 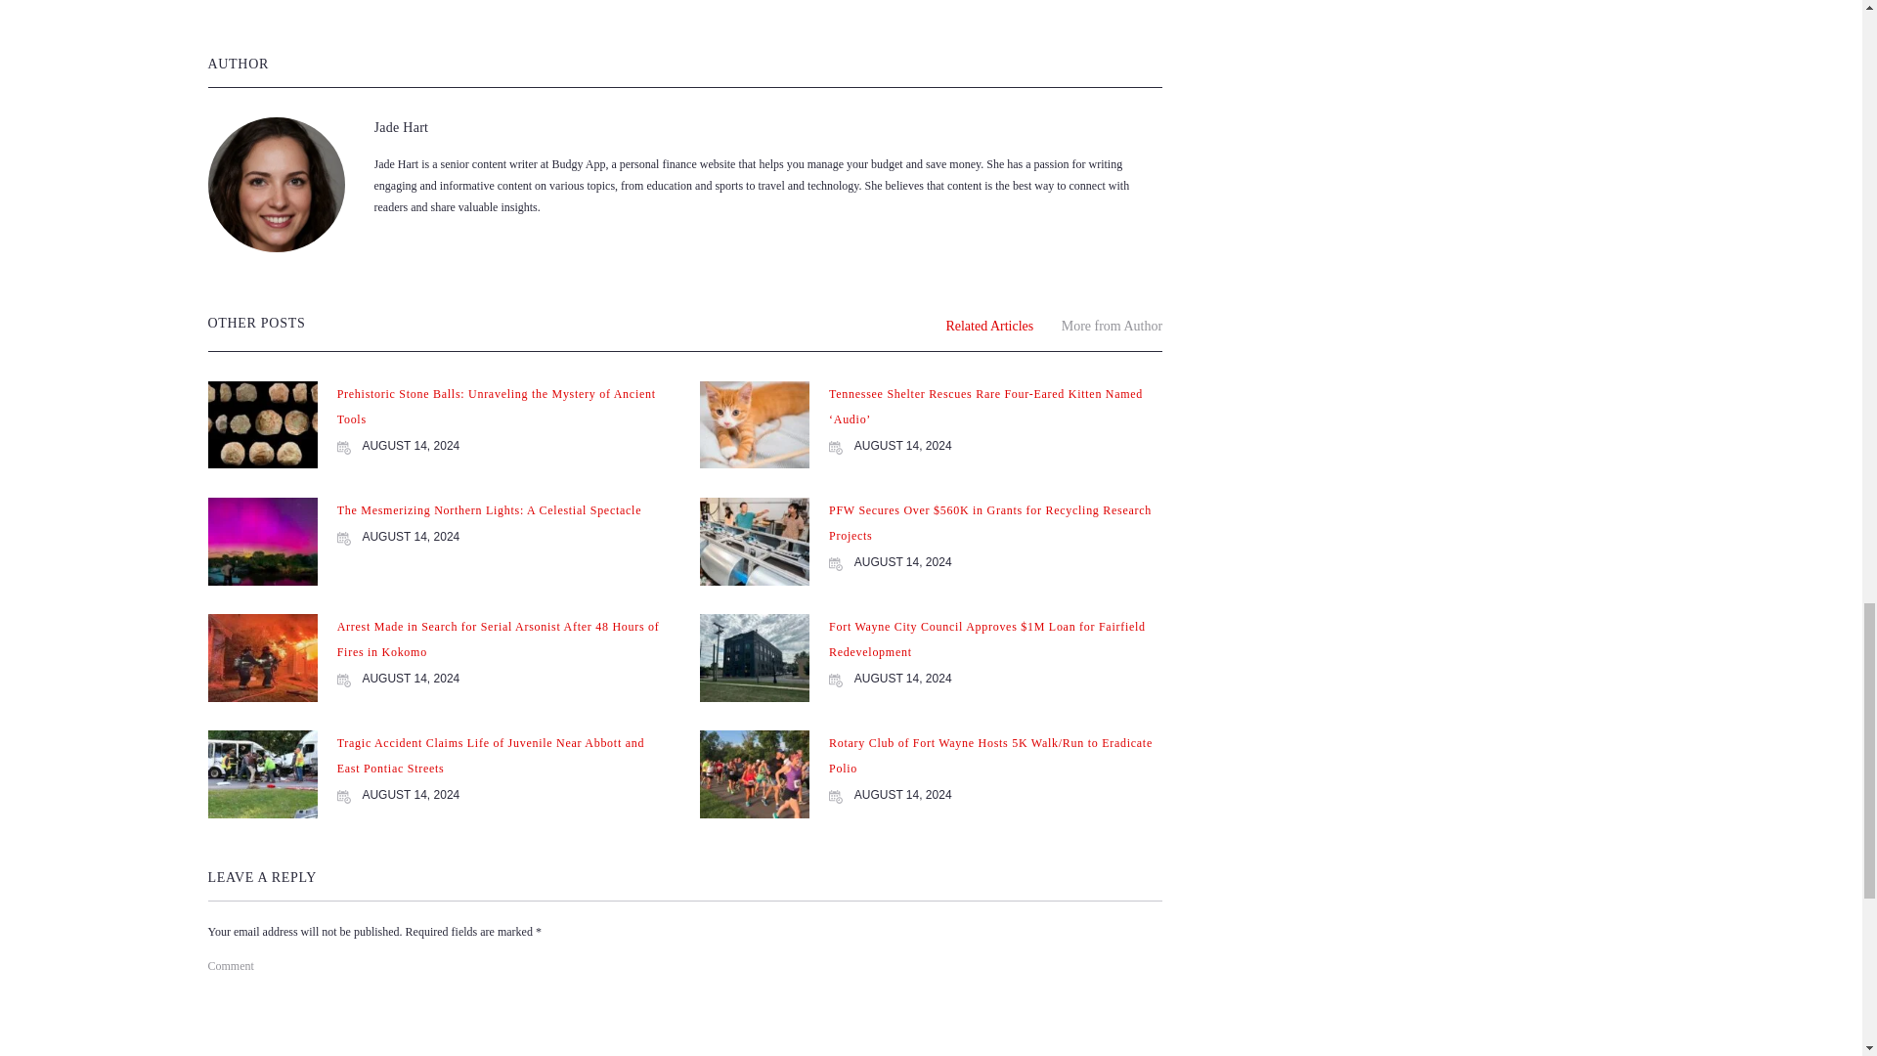 I want to click on Posts by Jade Hart, so click(x=401, y=127).